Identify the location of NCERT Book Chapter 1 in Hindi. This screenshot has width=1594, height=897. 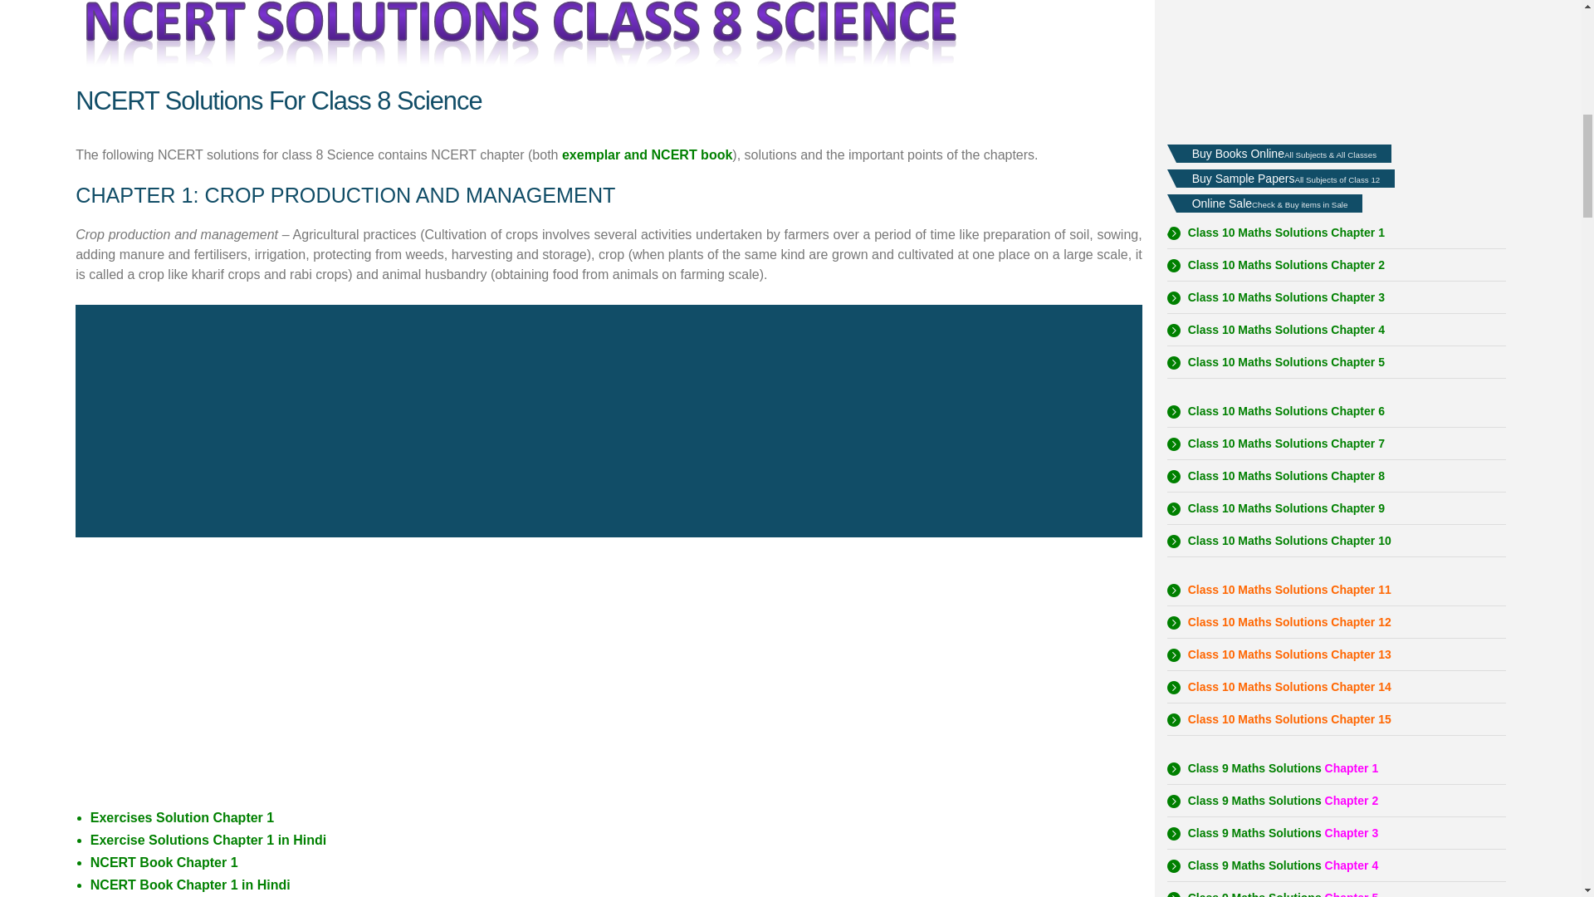
(190, 885).